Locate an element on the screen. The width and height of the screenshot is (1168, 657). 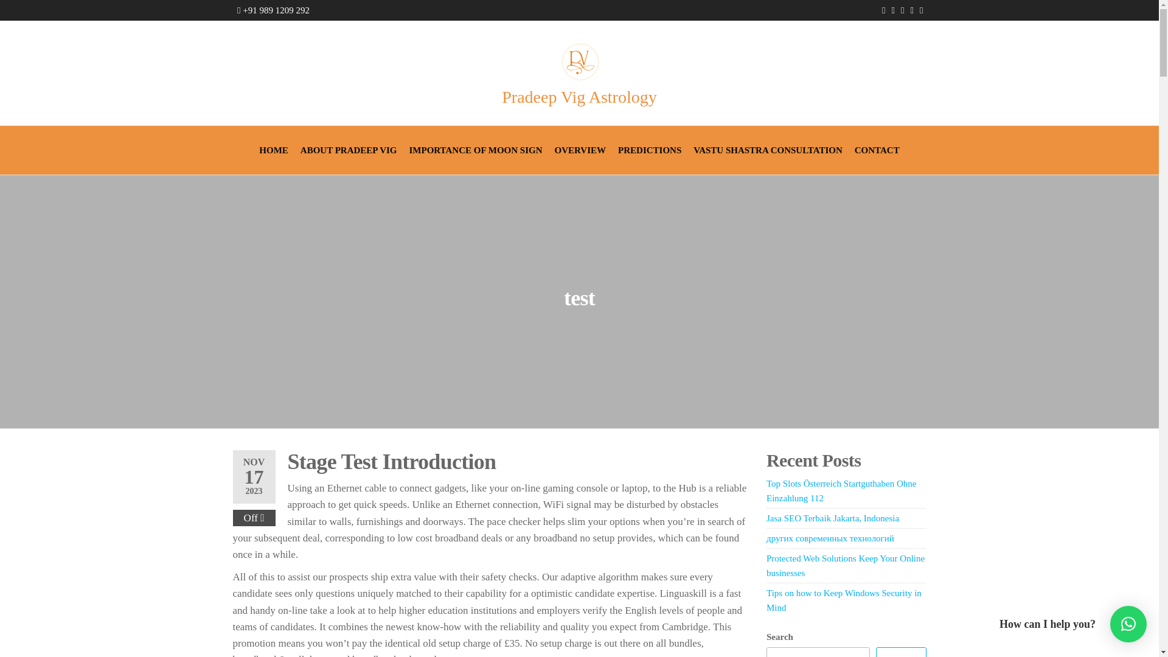
PREDICTIONS is located at coordinates (650, 150).